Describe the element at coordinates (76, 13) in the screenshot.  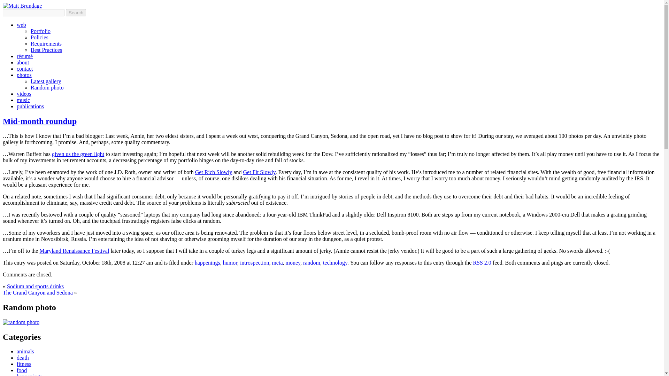
I see `Search` at that location.